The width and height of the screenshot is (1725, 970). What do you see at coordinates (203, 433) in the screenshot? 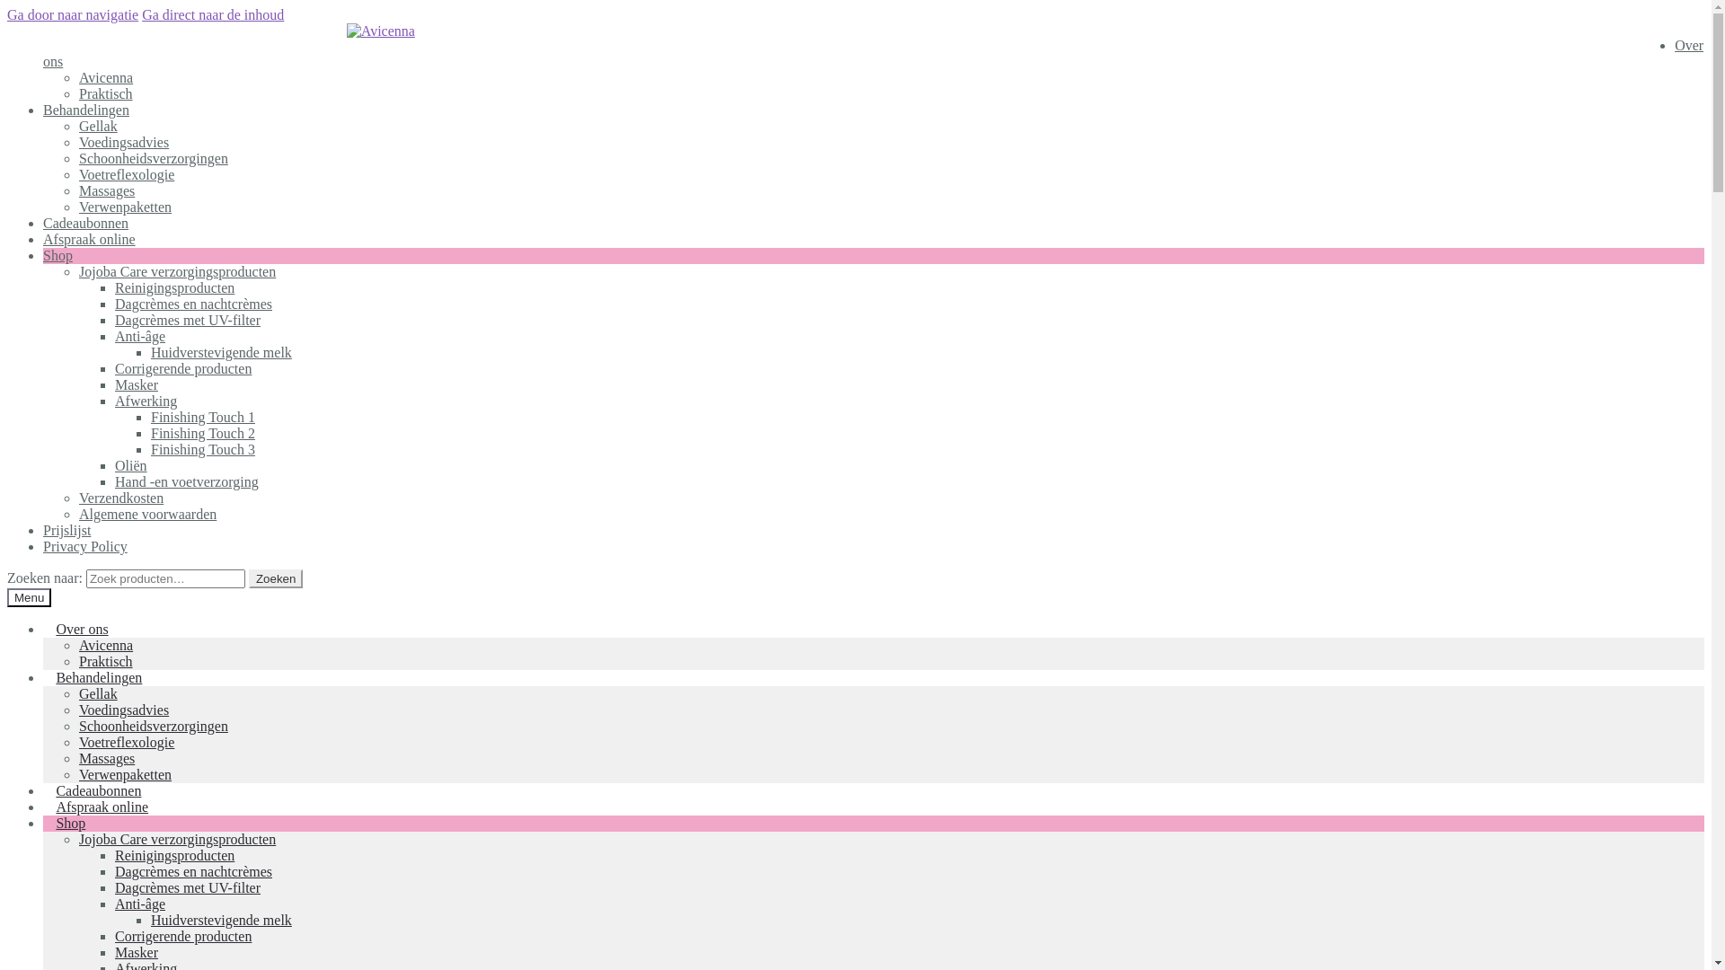
I see `Finishing Touch 2` at bounding box center [203, 433].